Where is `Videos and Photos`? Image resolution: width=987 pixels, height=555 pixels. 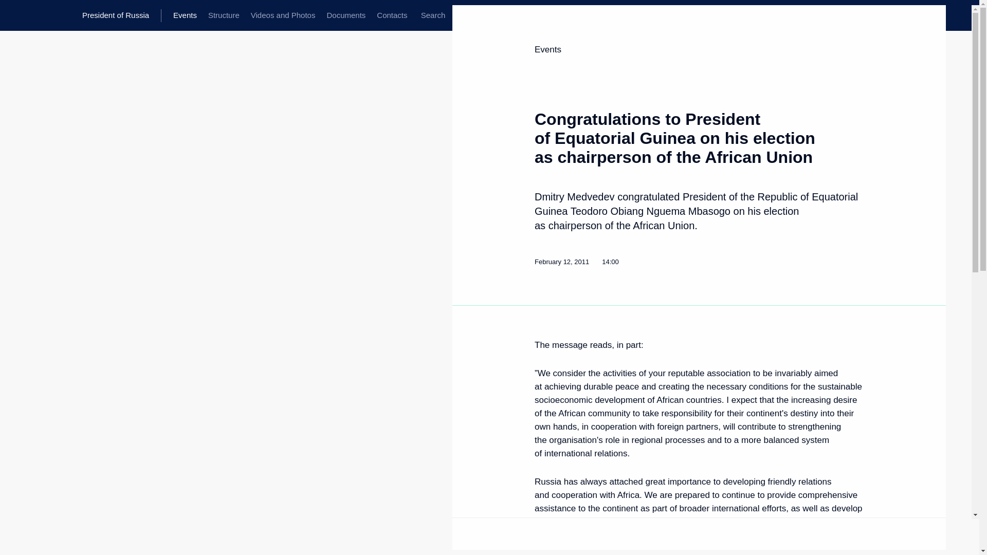
Videos and Photos is located at coordinates (283, 15).